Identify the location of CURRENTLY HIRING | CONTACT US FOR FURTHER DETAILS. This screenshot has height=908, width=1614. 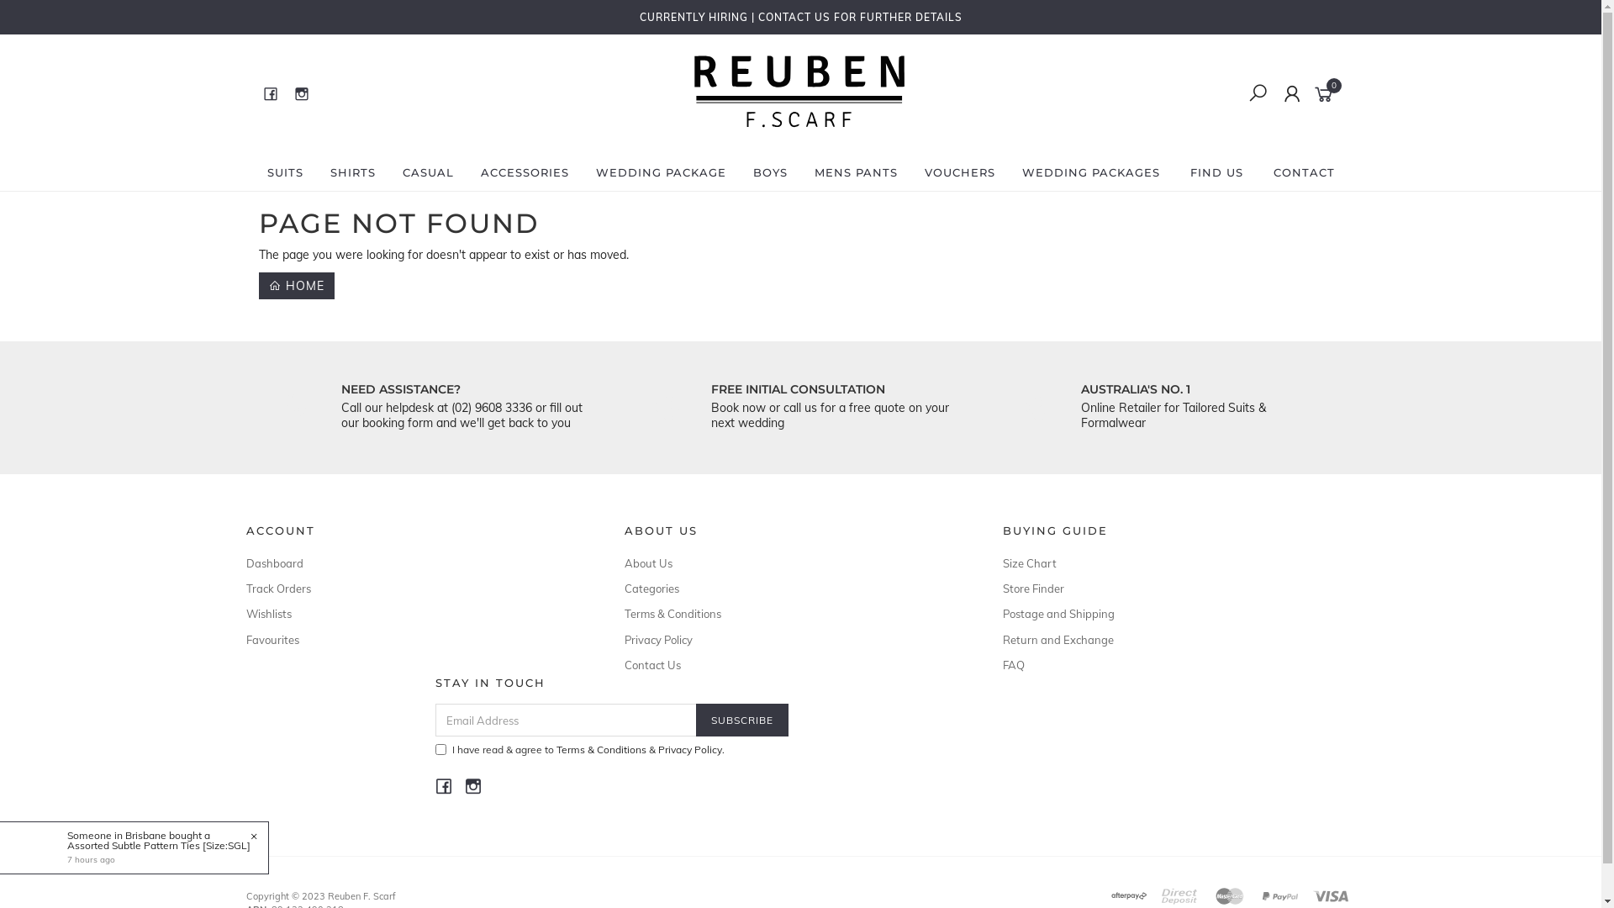
(800, 17).